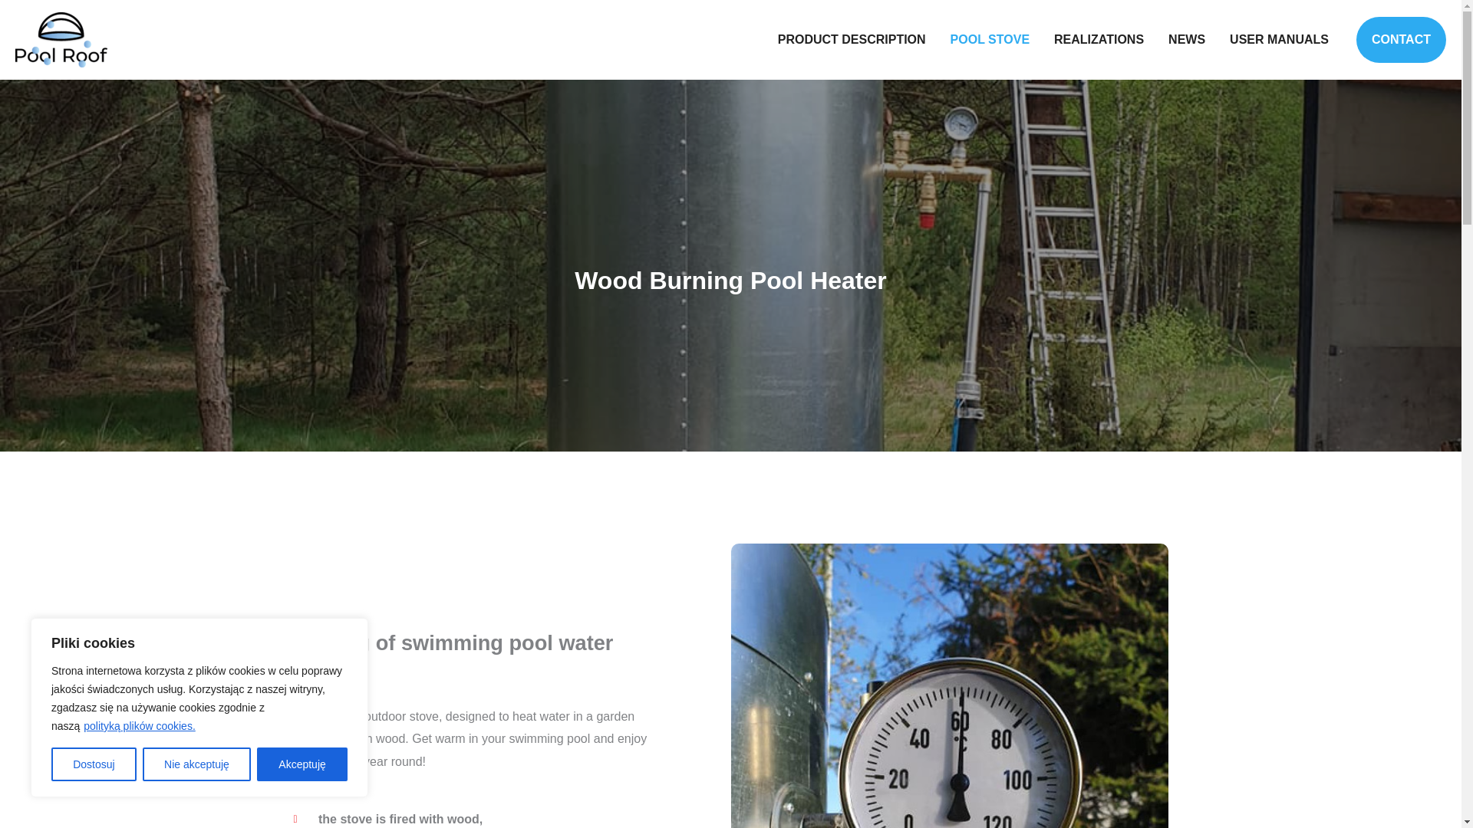  Describe the element at coordinates (1279, 40) in the screenshot. I see `USER MANUALS` at that location.